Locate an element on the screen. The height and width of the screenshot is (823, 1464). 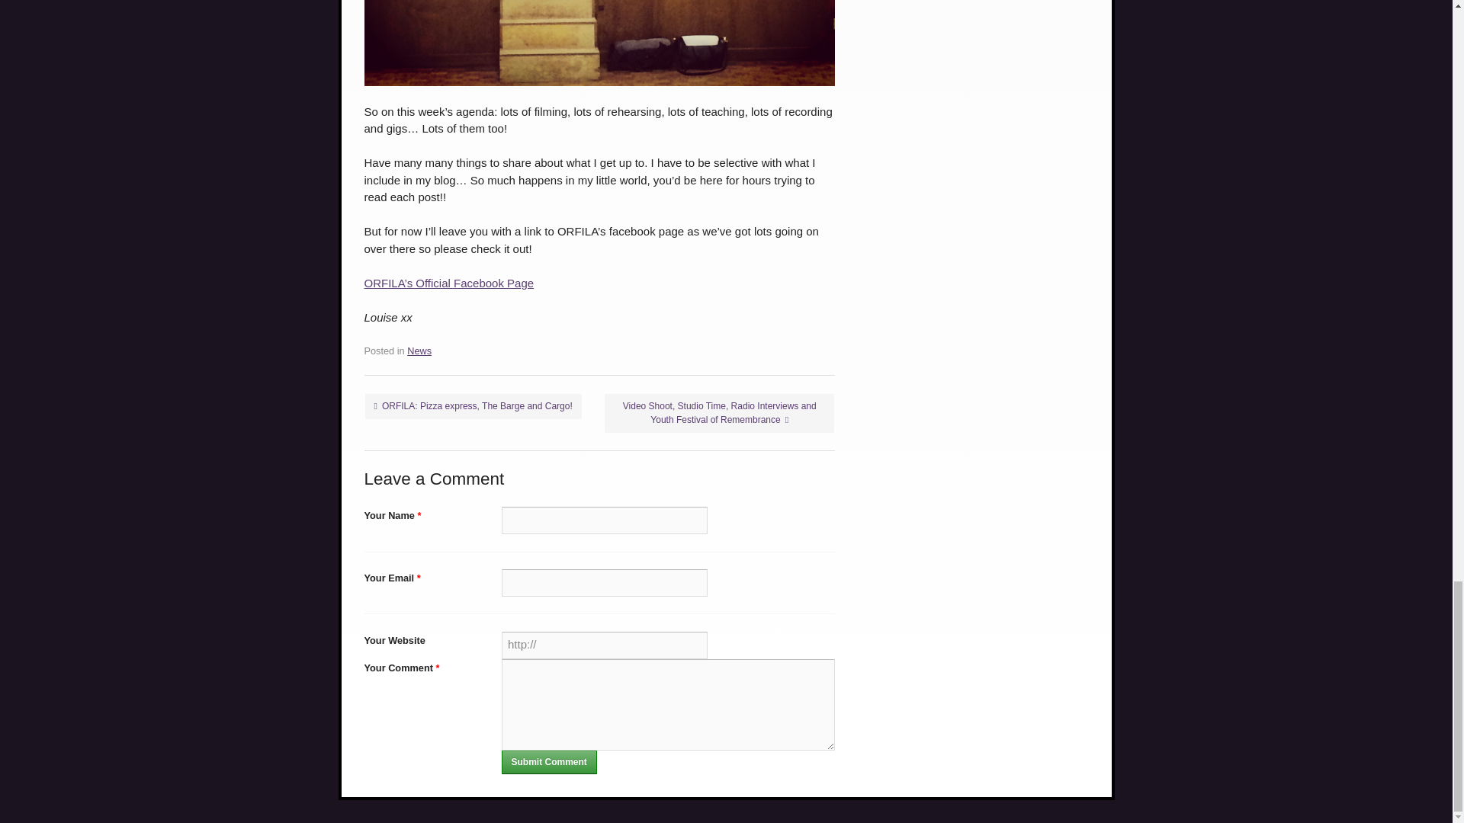
News is located at coordinates (419, 351).